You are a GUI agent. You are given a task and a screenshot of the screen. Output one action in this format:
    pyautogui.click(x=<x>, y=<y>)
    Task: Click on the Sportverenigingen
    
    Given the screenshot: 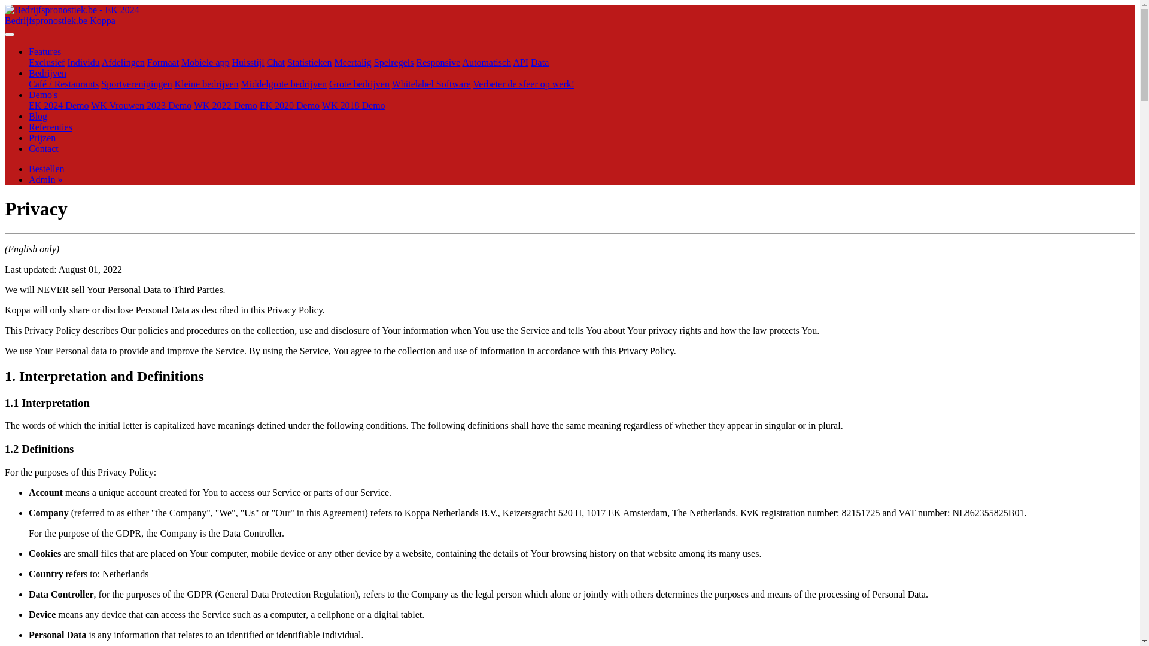 What is the action you would take?
    pyautogui.click(x=136, y=84)
    